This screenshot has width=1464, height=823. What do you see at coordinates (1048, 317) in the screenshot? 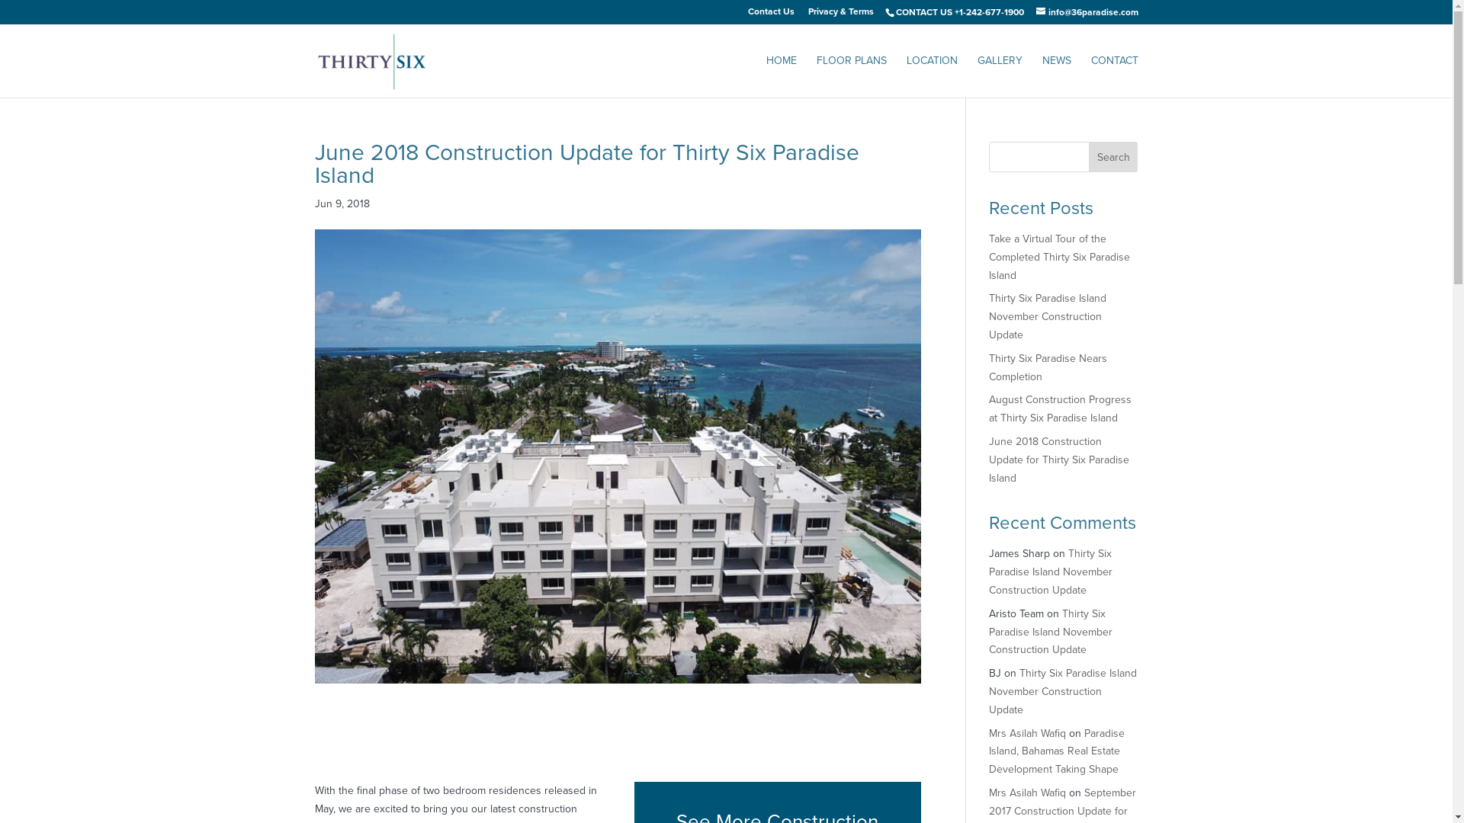
I see `Thirty Six Paradise Island November Construction Update` at bounding box center [1048, 317].